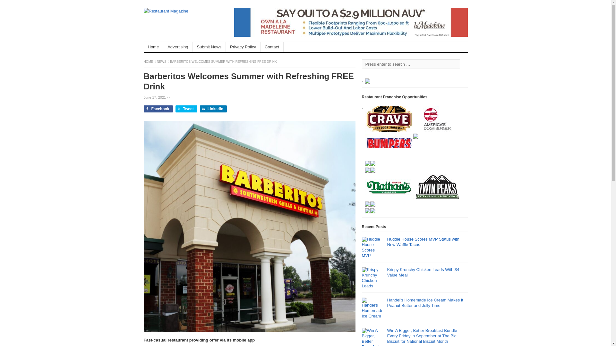 Image resolution: width=616 pixels, height=346 pixels. I want to click on Share on Facebook, so click(158, 109).